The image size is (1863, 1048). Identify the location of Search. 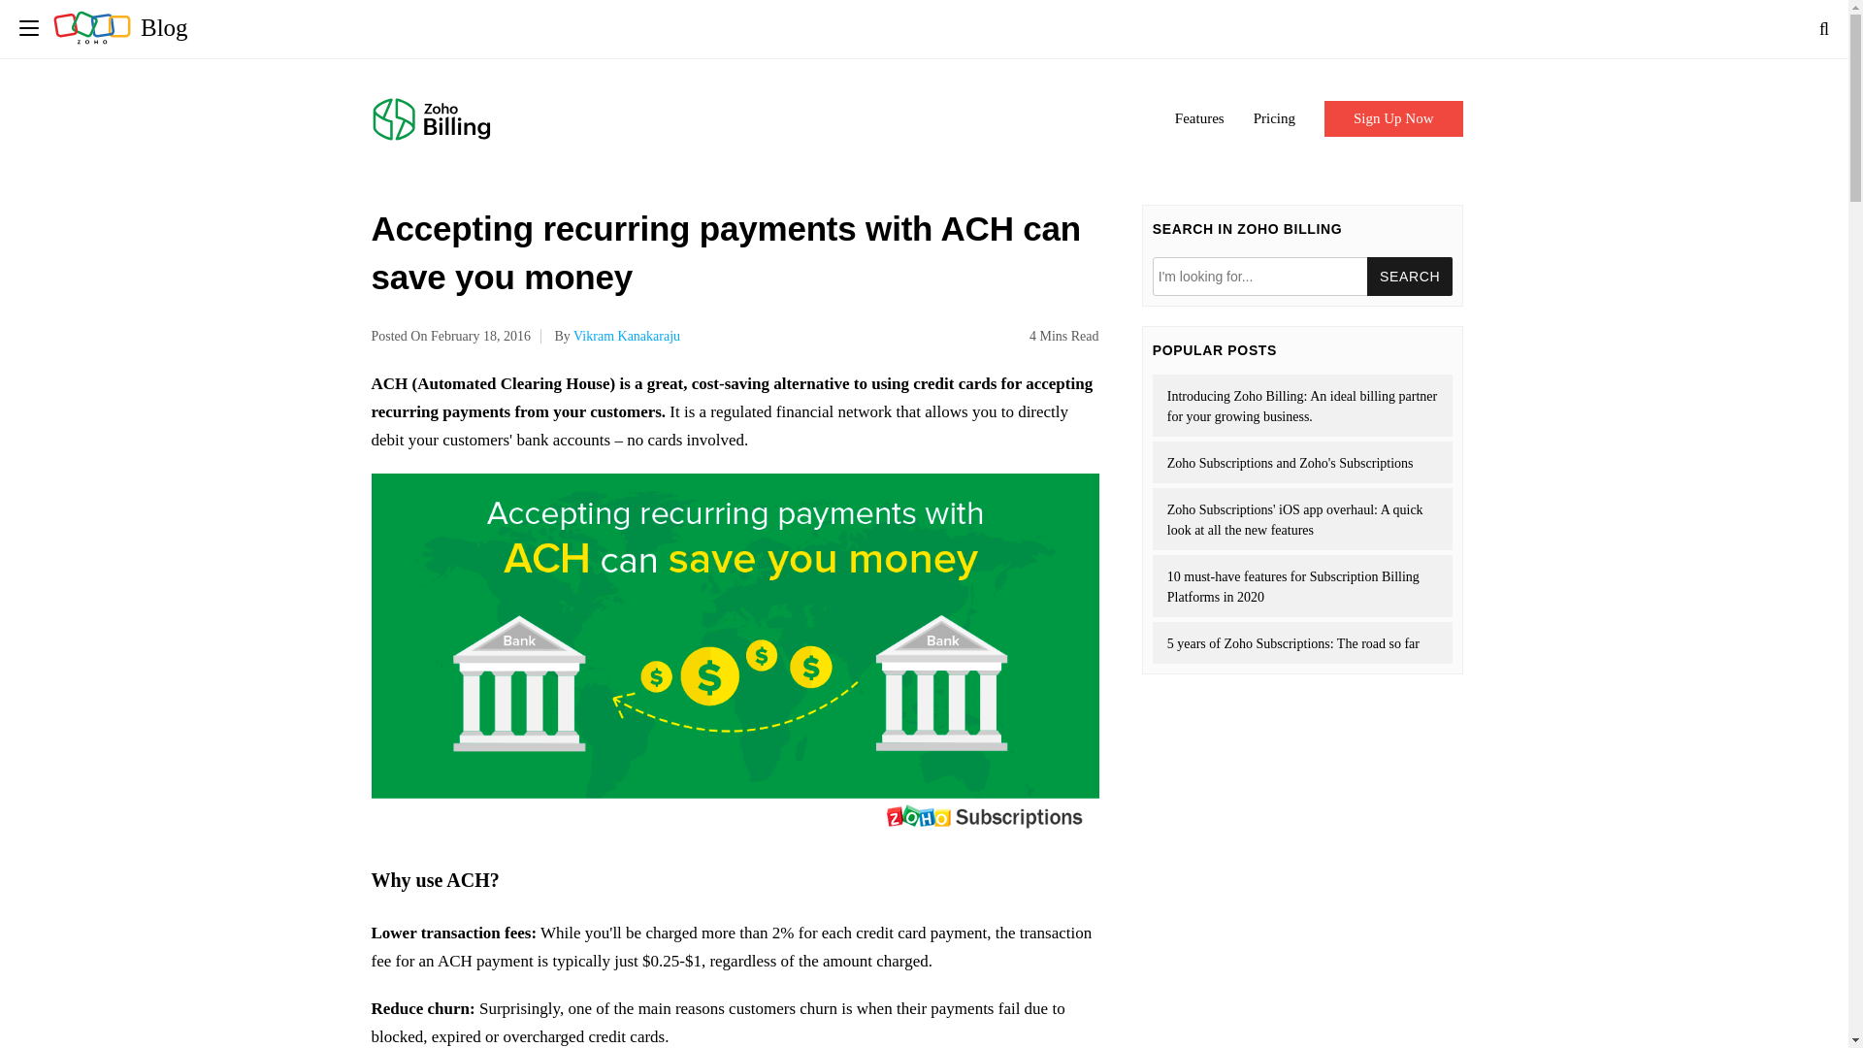
(1410, 276).